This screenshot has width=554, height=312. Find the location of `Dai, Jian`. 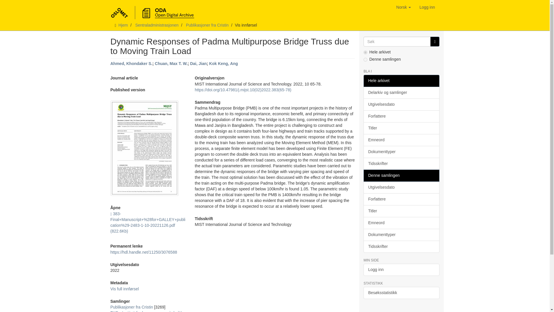

Dai, Jian is located at coordinates (198, 63).